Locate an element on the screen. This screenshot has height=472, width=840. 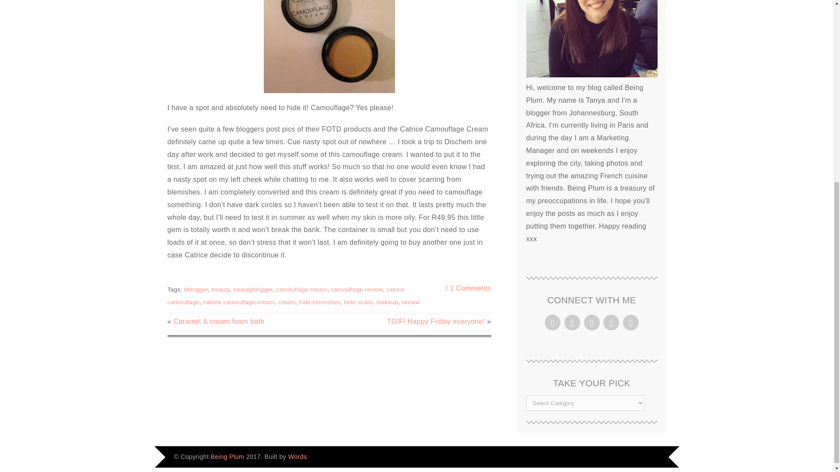
beauty is located at coordinates (220, 289).